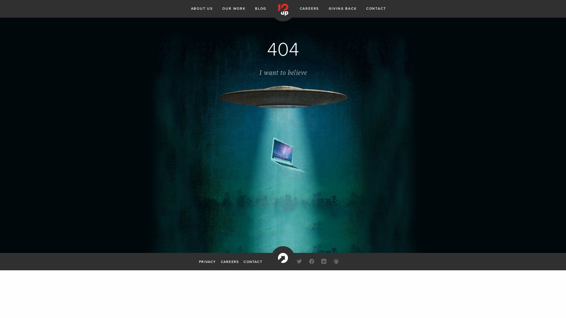  Describe the element at coordinates (300, 262) in the screenshot. I see `TWITTER: @10UP` at that location.